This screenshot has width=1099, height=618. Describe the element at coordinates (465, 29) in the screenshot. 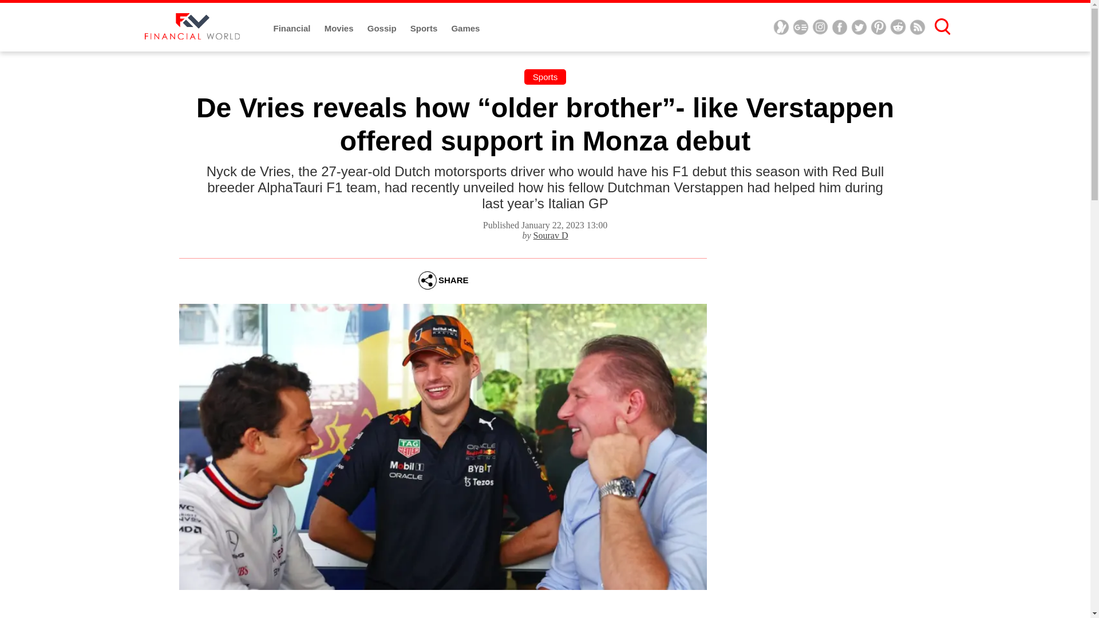

I see `Games` at that location.